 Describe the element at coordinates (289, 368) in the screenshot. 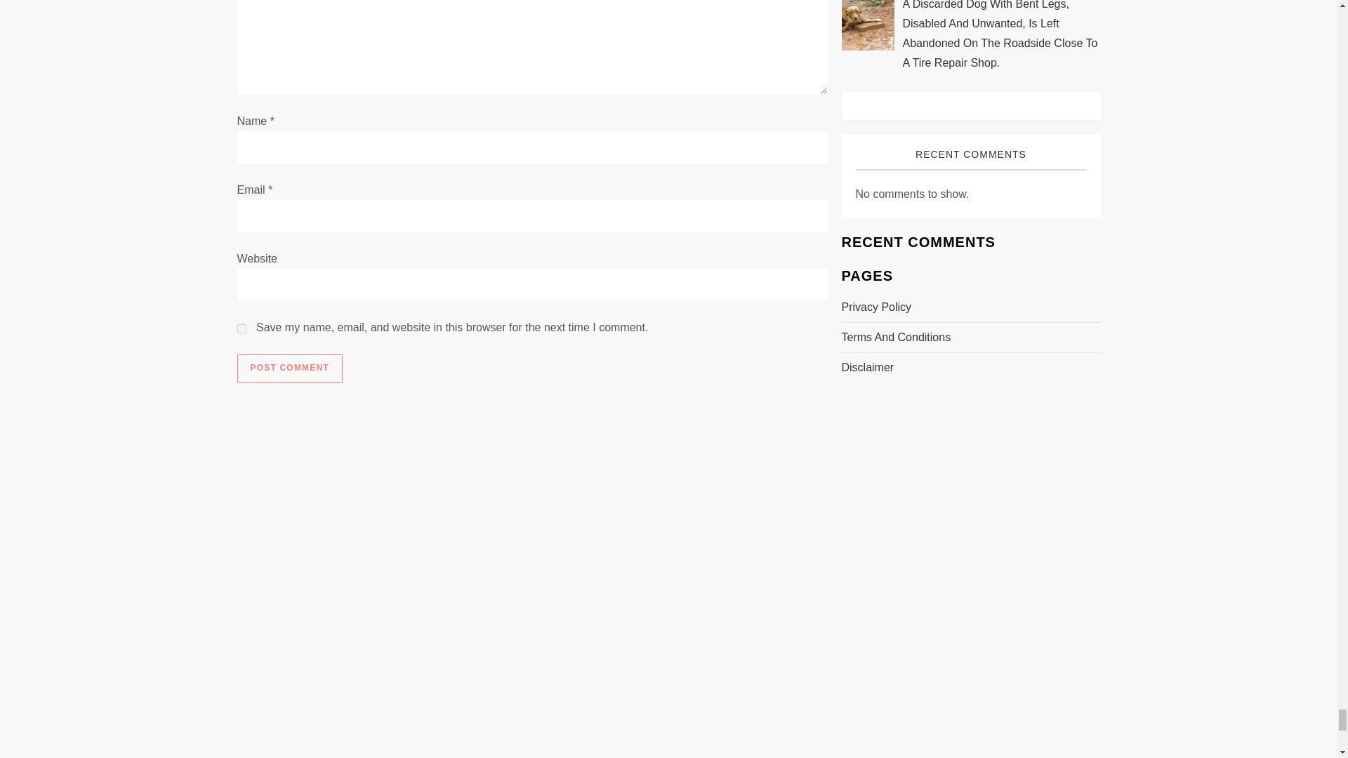

I see `Post Comment` at that location.